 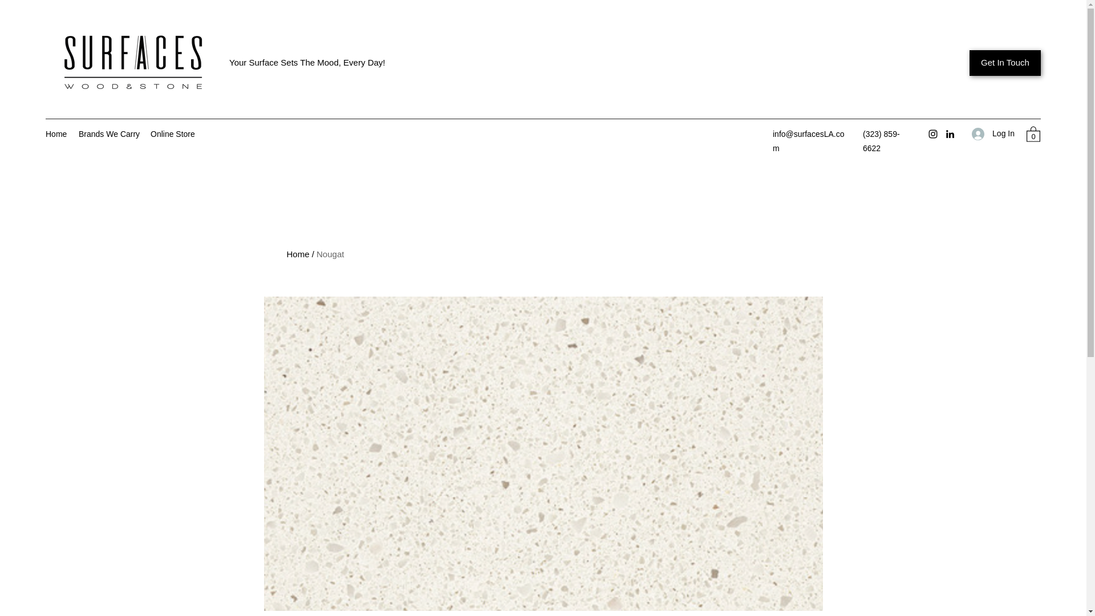 I want to click on Nougat, so click(x=330, y=254).